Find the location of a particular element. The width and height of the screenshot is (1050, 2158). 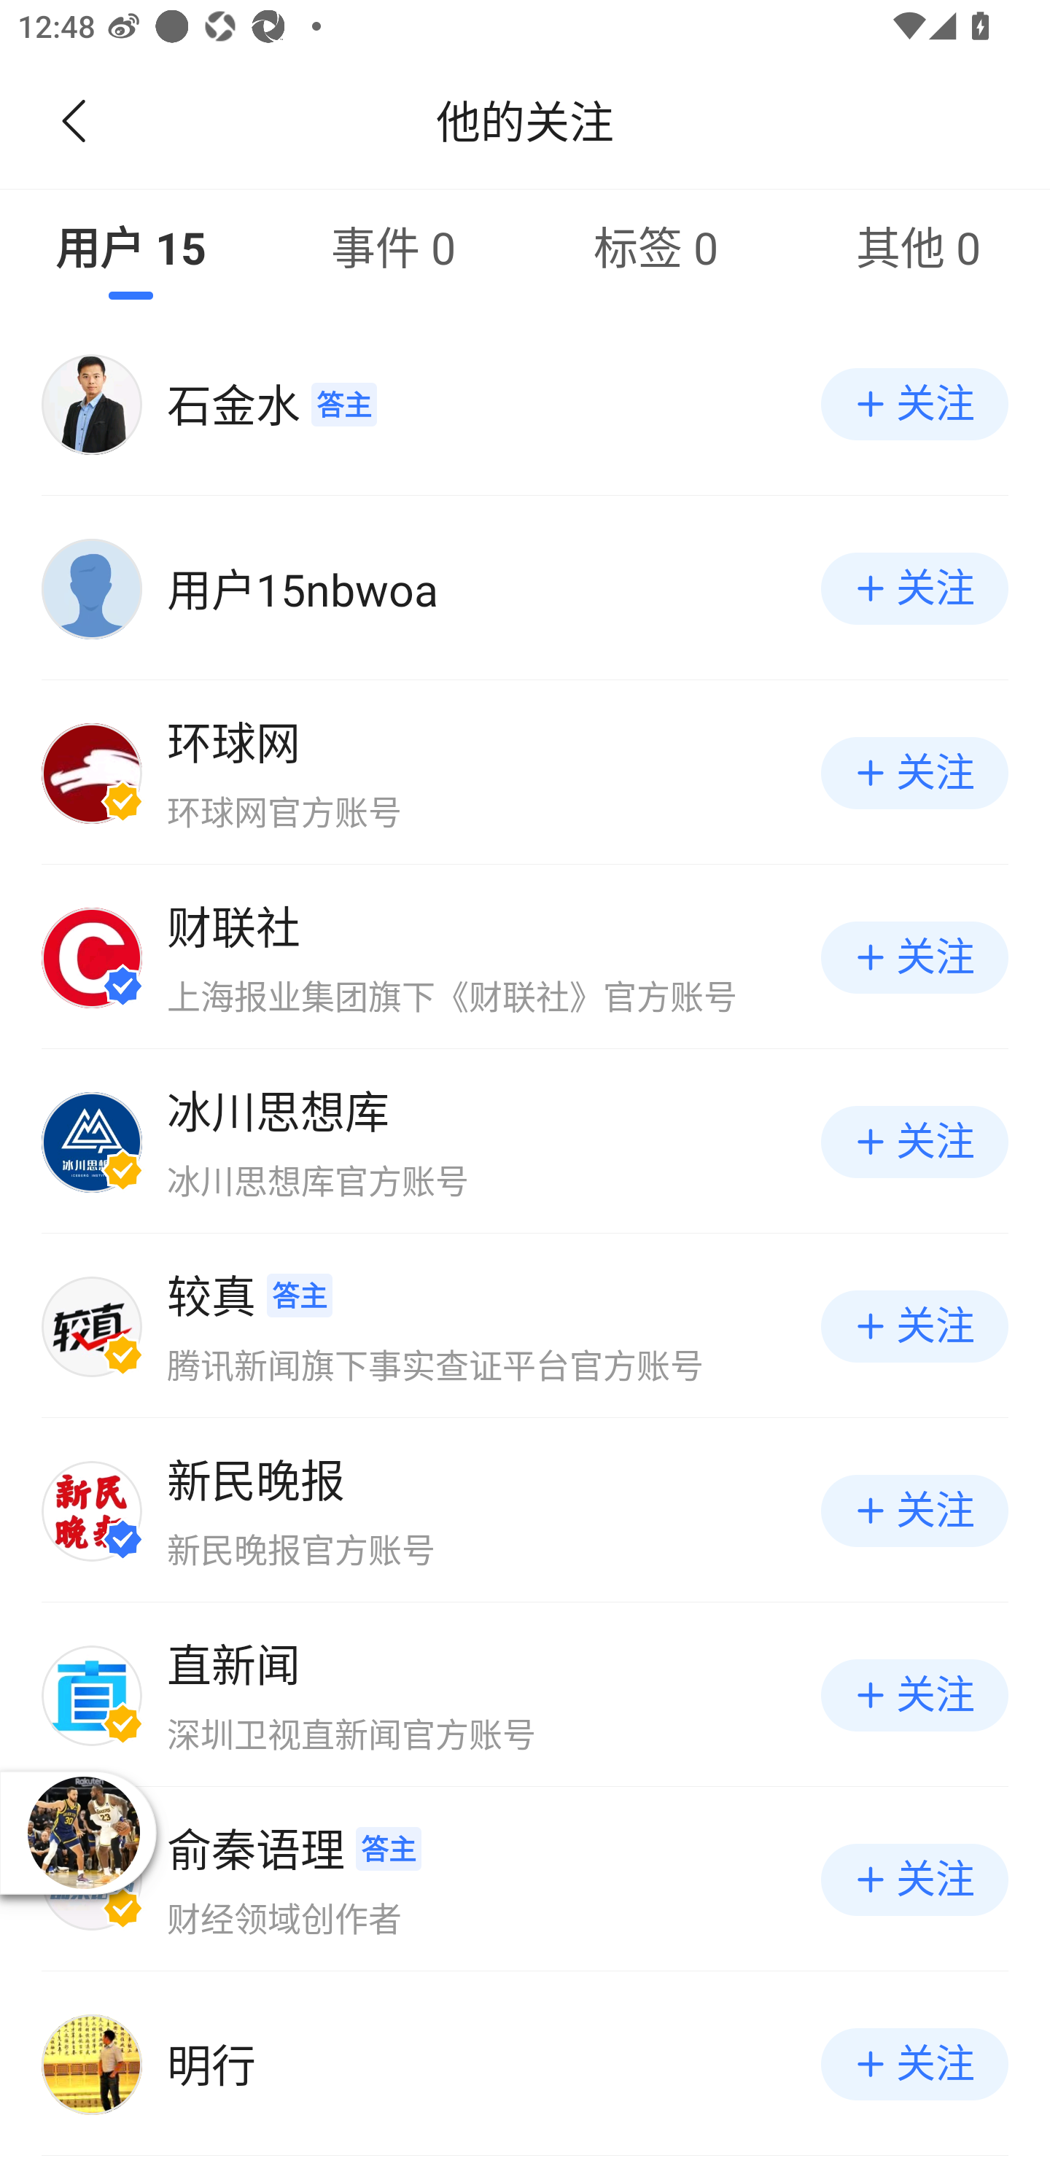

 关注 is located at coordinates (914, 404).